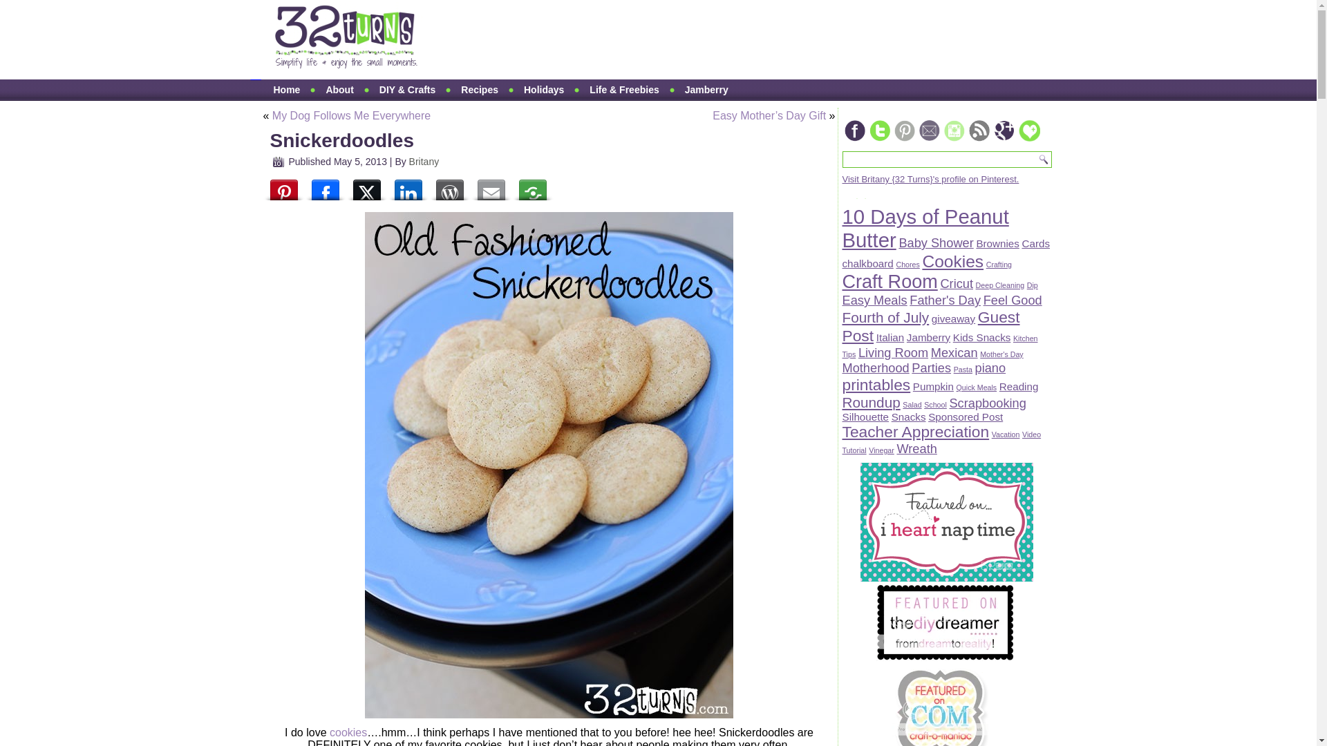  Describe the element at coordinates (952, 261) in the screenshot. I see `Cookies` at that location.